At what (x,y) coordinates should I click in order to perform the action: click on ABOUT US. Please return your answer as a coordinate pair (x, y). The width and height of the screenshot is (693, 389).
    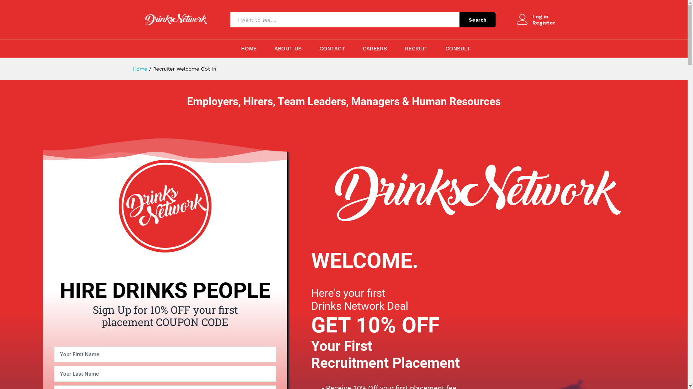
    Looking at the image, I should click on (288, 49).